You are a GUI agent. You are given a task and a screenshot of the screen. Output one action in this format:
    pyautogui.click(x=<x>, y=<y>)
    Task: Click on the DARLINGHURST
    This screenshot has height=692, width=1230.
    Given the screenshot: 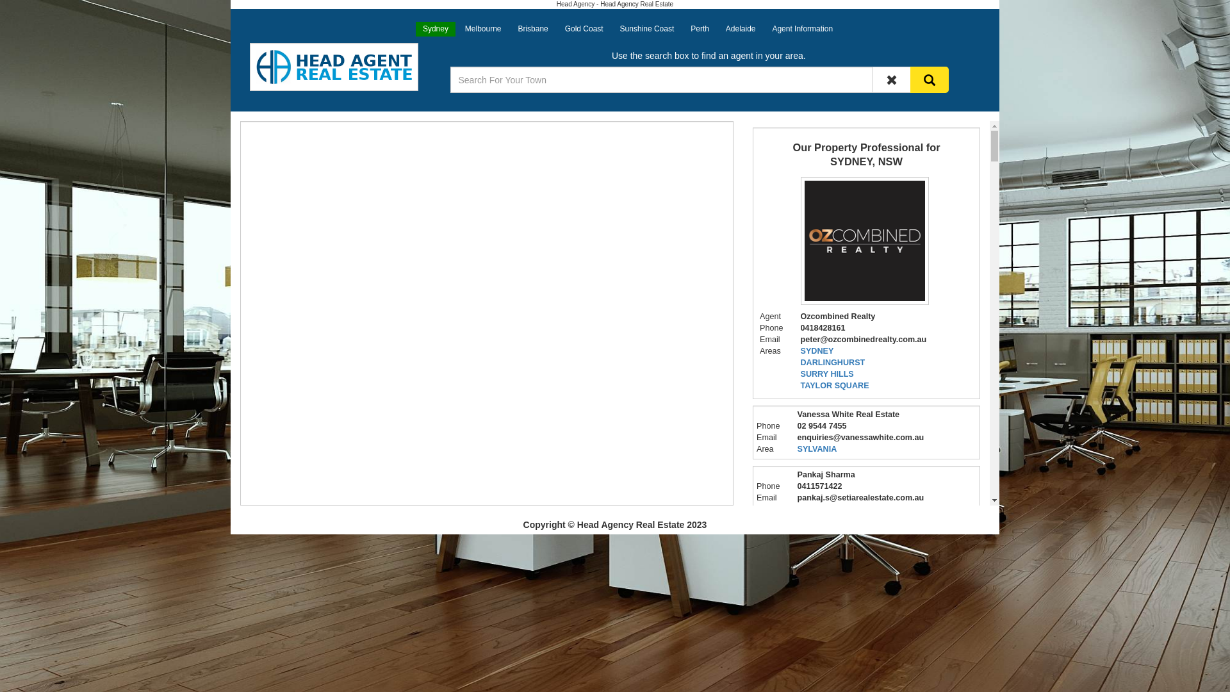 What is the action you would take?
    pyautogui.click(x=833, y=363)
    